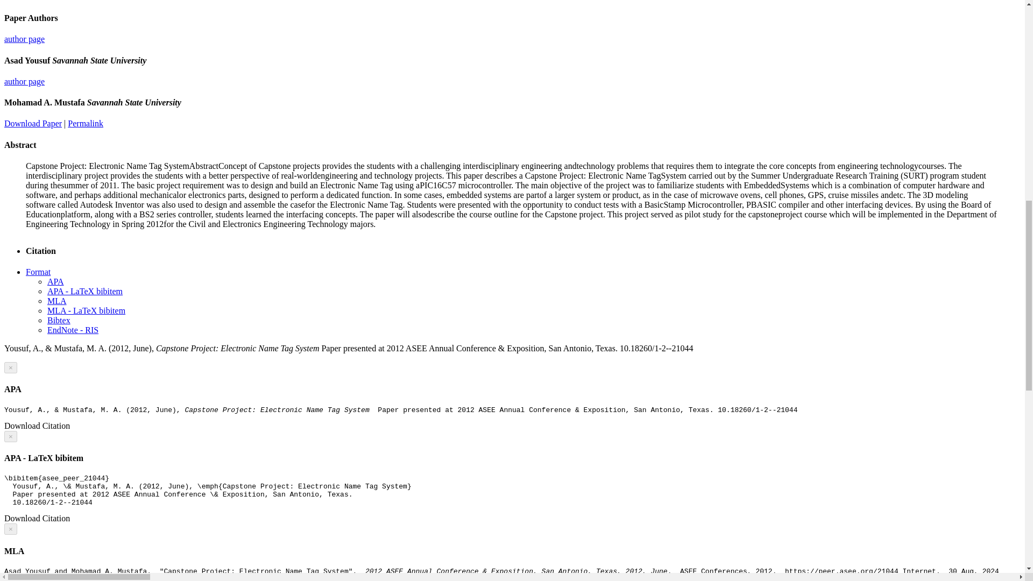 This screenshot has width=1033, height=581. I want to click on Download Citation, so click(37, 518).